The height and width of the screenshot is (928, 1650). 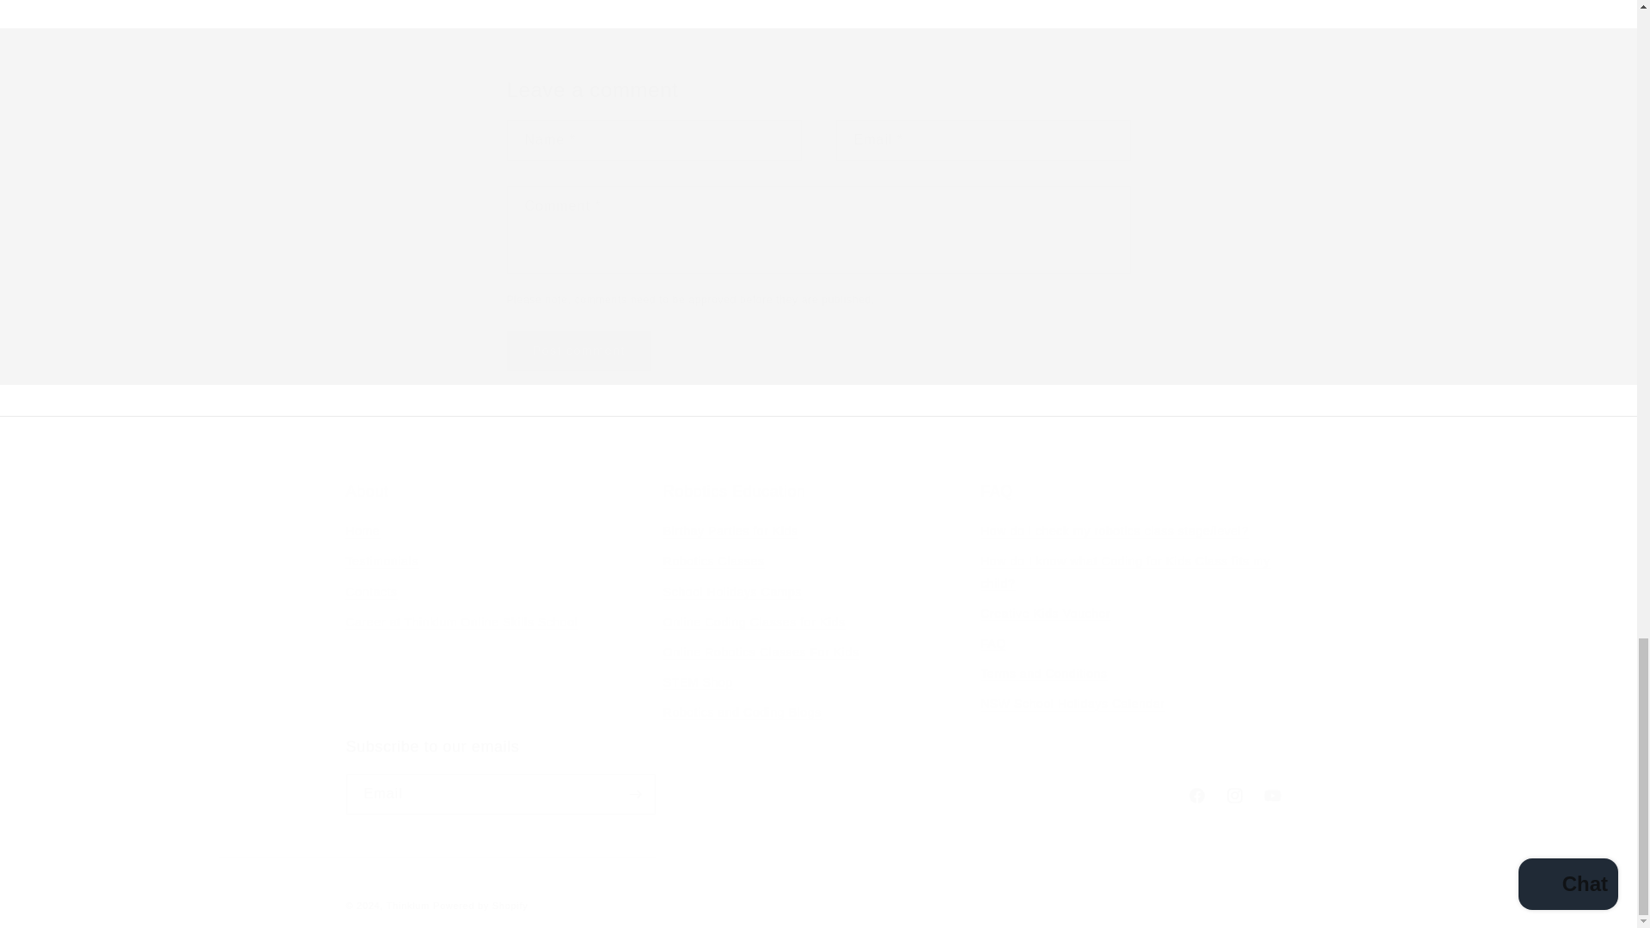 What do you see at coordinates (579, 351) in the screenshot?
I see `Post comment` at bounding box center [579, 351].